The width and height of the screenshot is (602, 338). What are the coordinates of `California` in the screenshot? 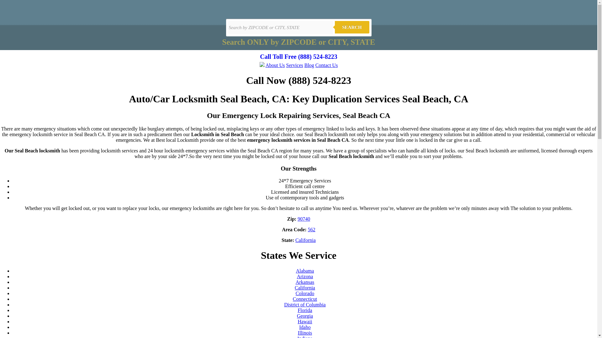 It's located at (305, 288).